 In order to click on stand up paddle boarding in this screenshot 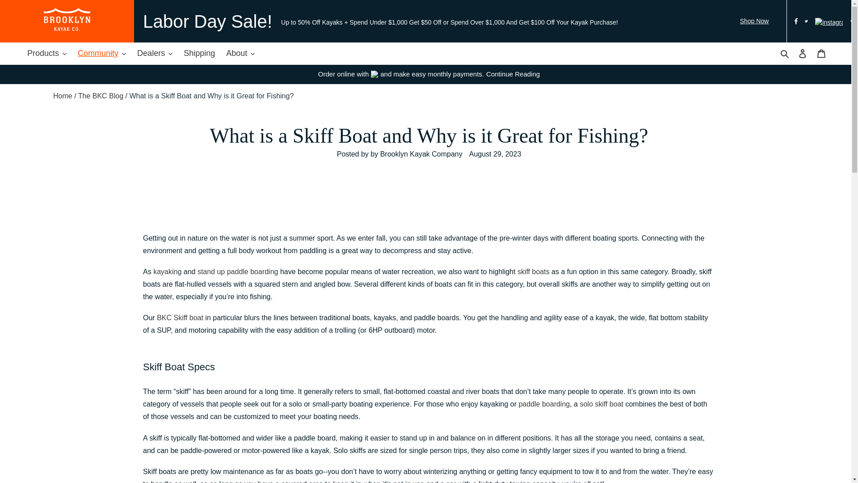, I will do `click(238, 271)`.